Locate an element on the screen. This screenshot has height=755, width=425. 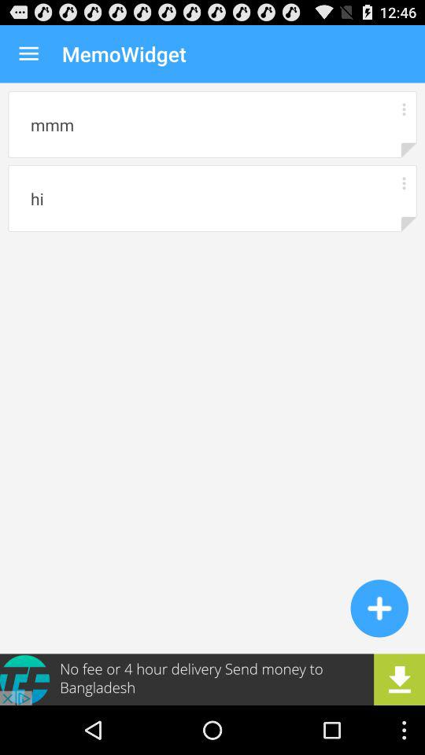
apps is located at coordinates (403, 109).